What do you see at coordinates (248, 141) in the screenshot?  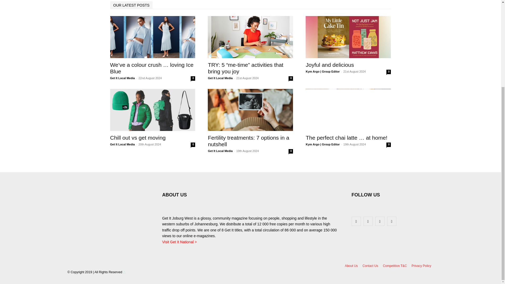 I see `Fertility treatments: 7 options in a nutshell` at bounding box center [248, 141].